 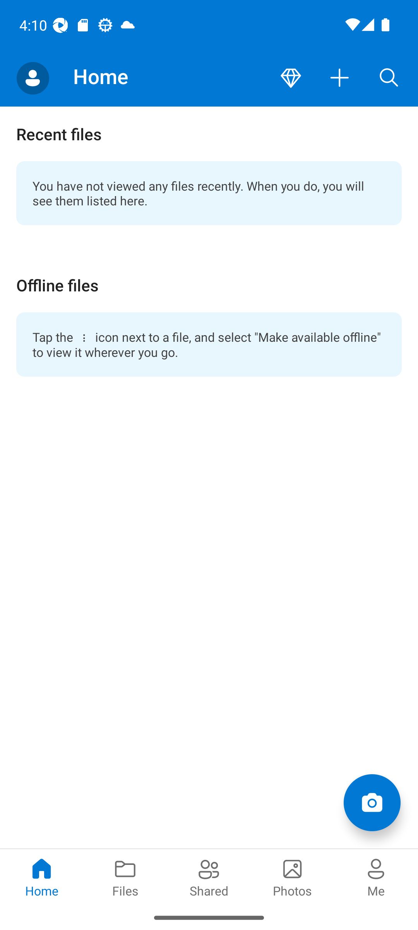 What do you see at coordinates (125, 877) in the screenshot?
I see `Files pivot Files` at bounding box center [125, 877].